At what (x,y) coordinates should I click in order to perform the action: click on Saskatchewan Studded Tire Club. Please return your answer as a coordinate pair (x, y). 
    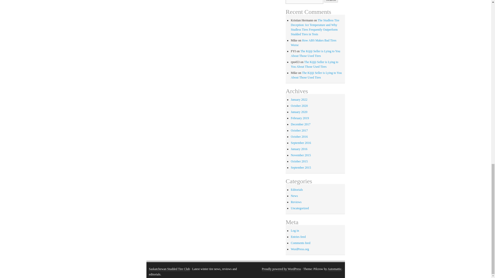
    Looking at the image, I should click on (169, 269).